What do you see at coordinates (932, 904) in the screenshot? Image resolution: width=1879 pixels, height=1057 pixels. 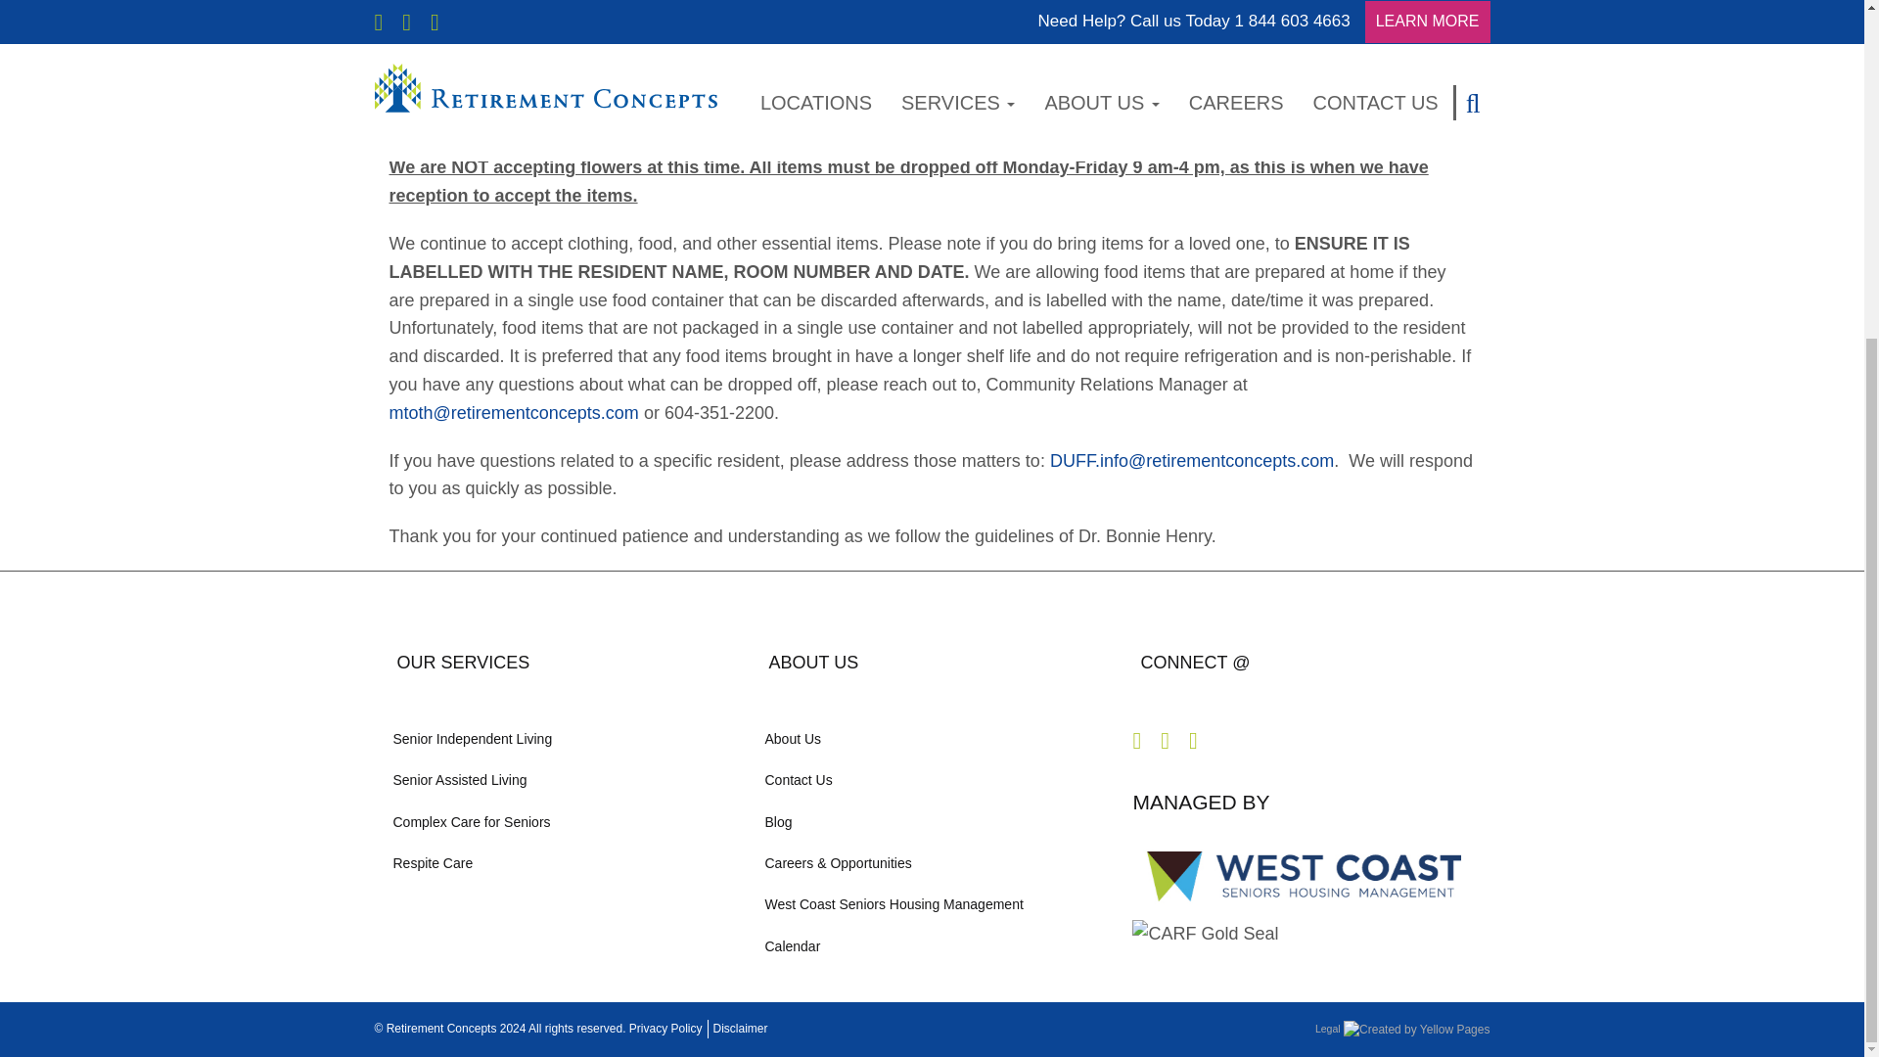 I see `West Coast Seniors Housing Management` at bounding box center [932, 904].